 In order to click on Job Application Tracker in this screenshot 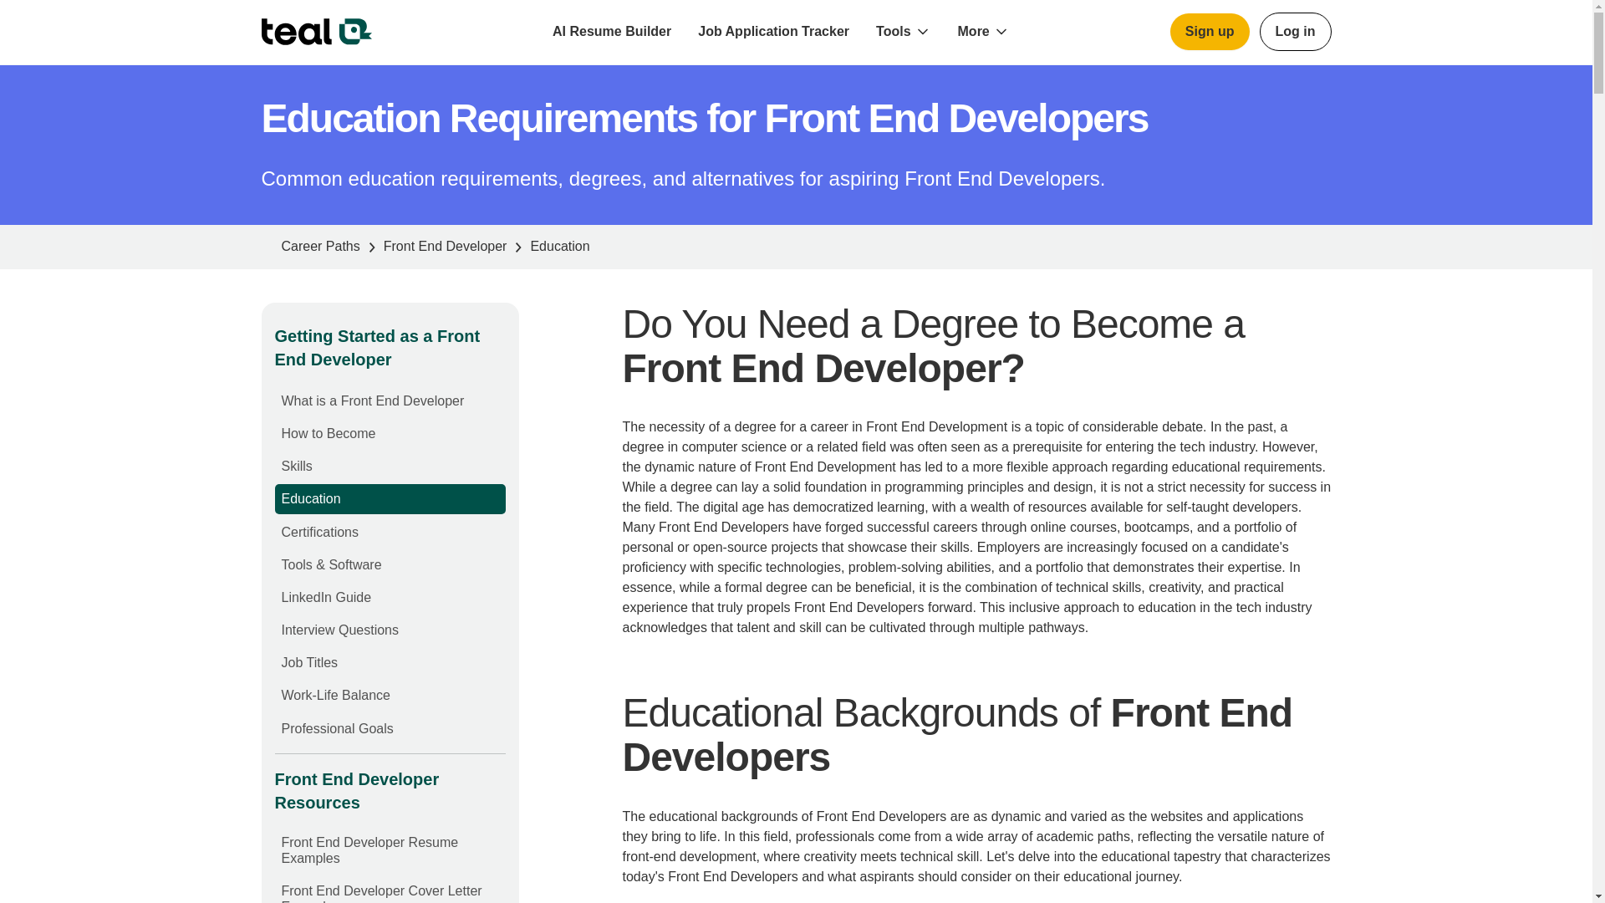, I will do `click(774, 32)`.